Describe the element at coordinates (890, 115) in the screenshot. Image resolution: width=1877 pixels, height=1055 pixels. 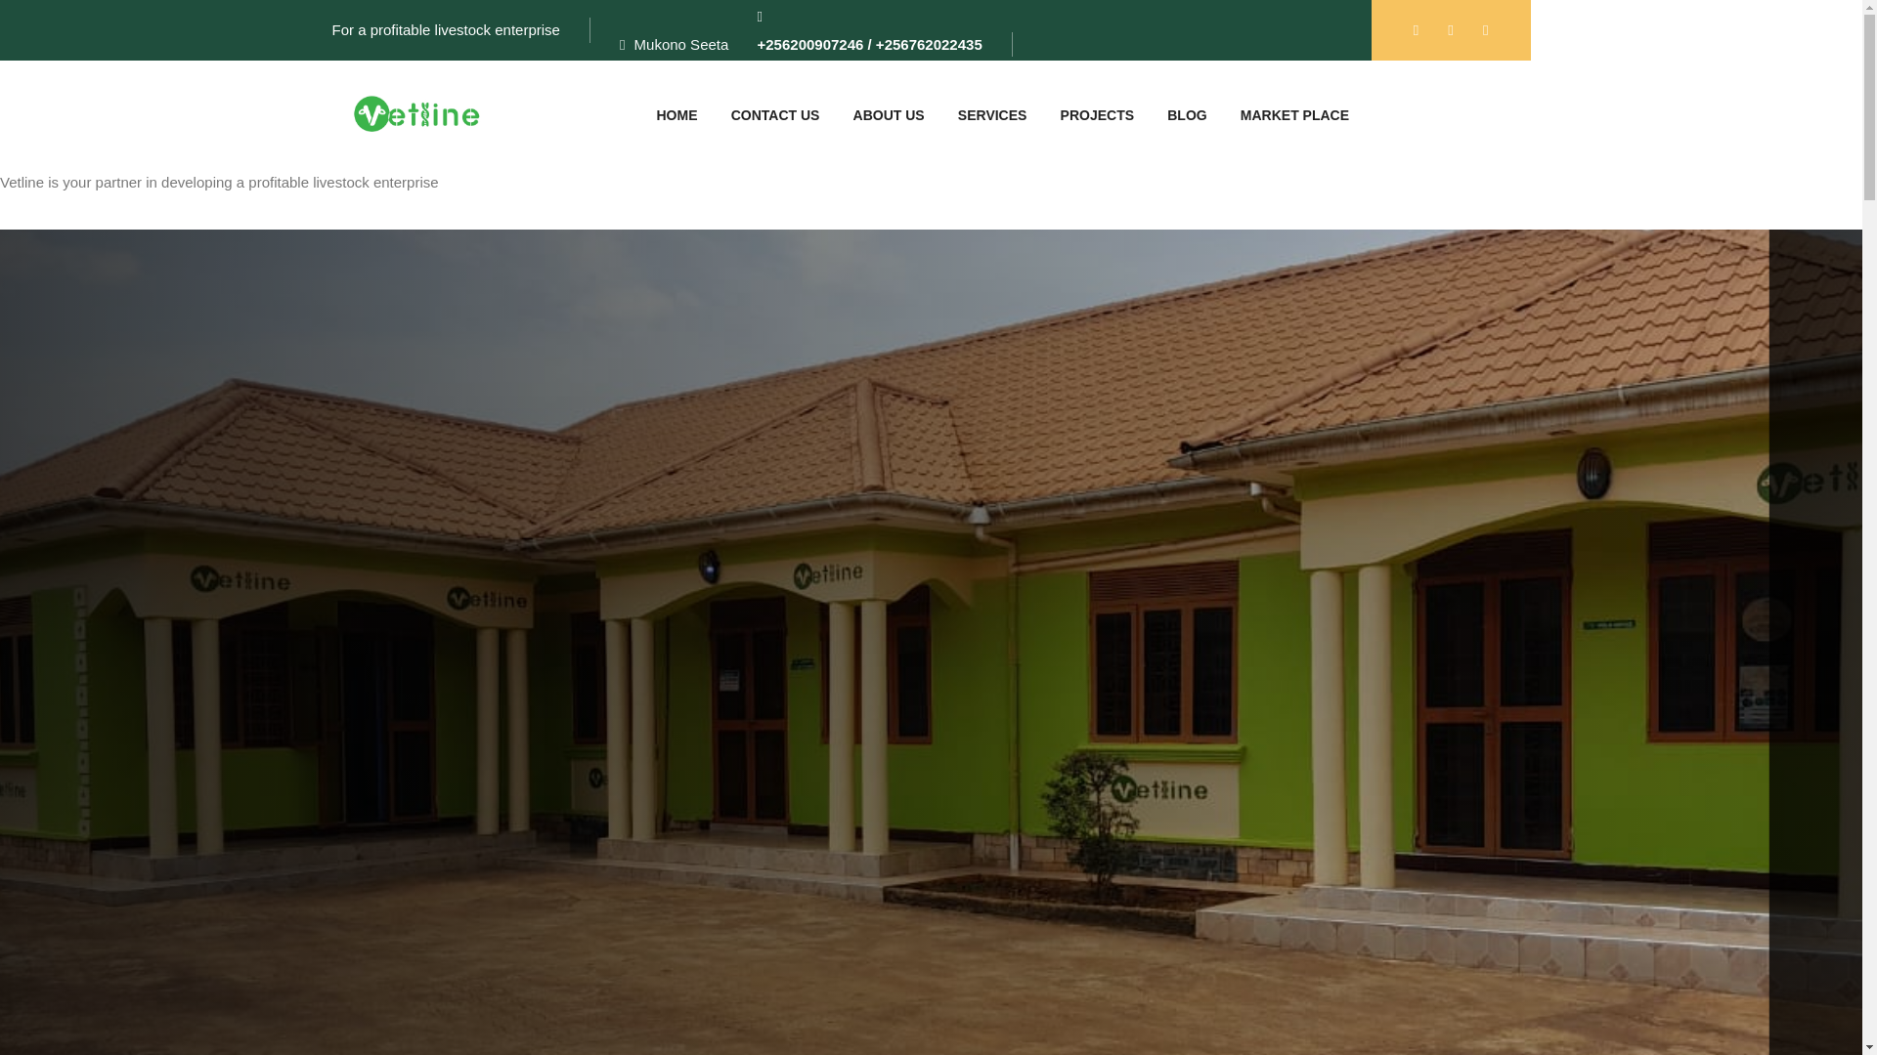
I see `ABOUT US` at that location.